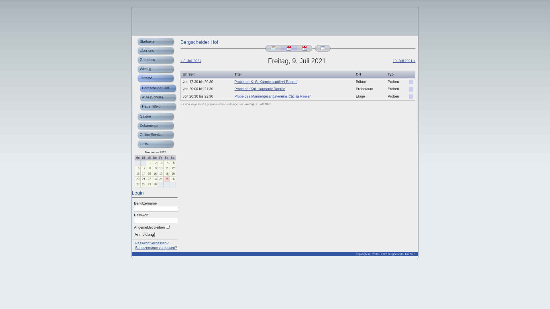  Describe the element at coordinates (137, 185) in the screenshot. I see `27` at that location.